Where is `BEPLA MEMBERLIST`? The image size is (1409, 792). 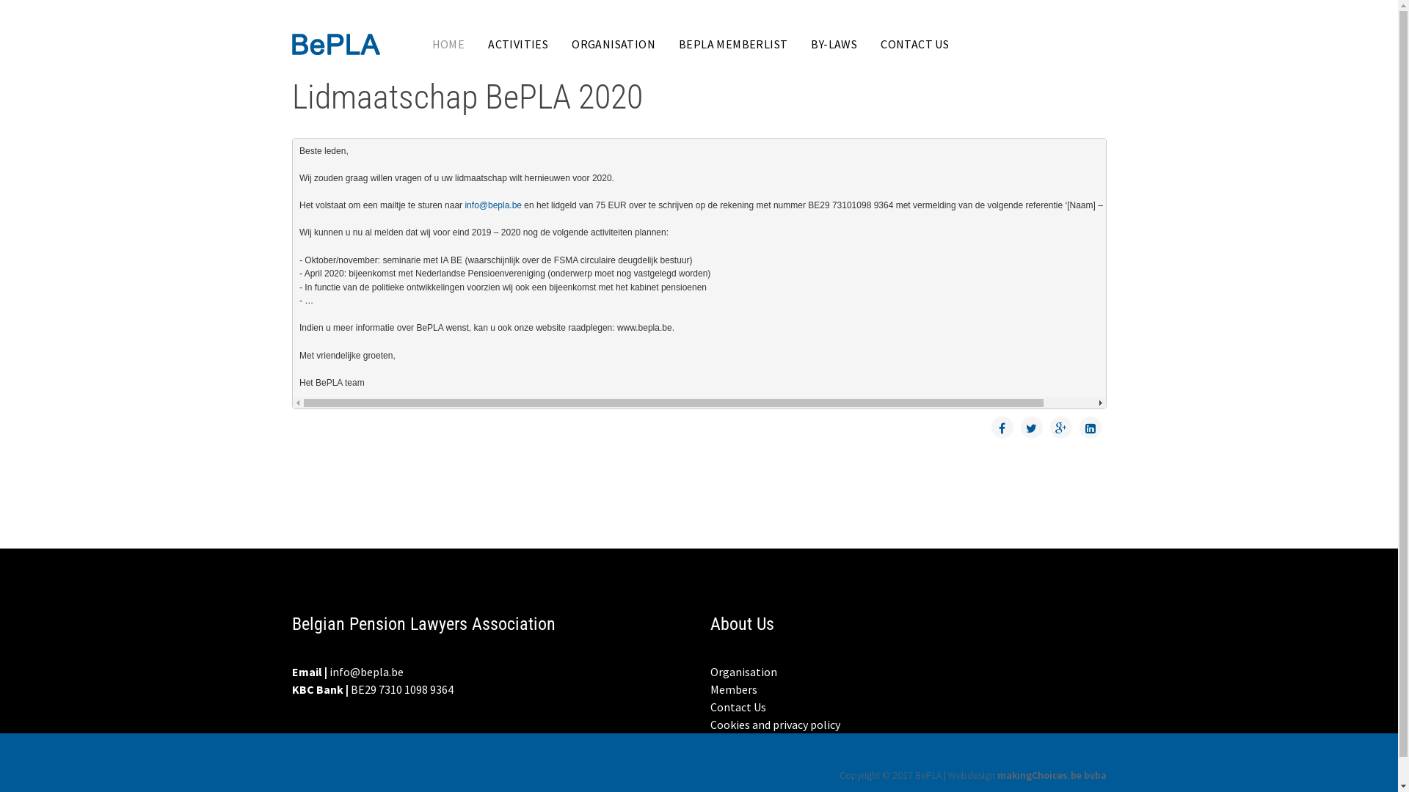 BEPLA MEMBERLIST is located at coordinates (733, 44).